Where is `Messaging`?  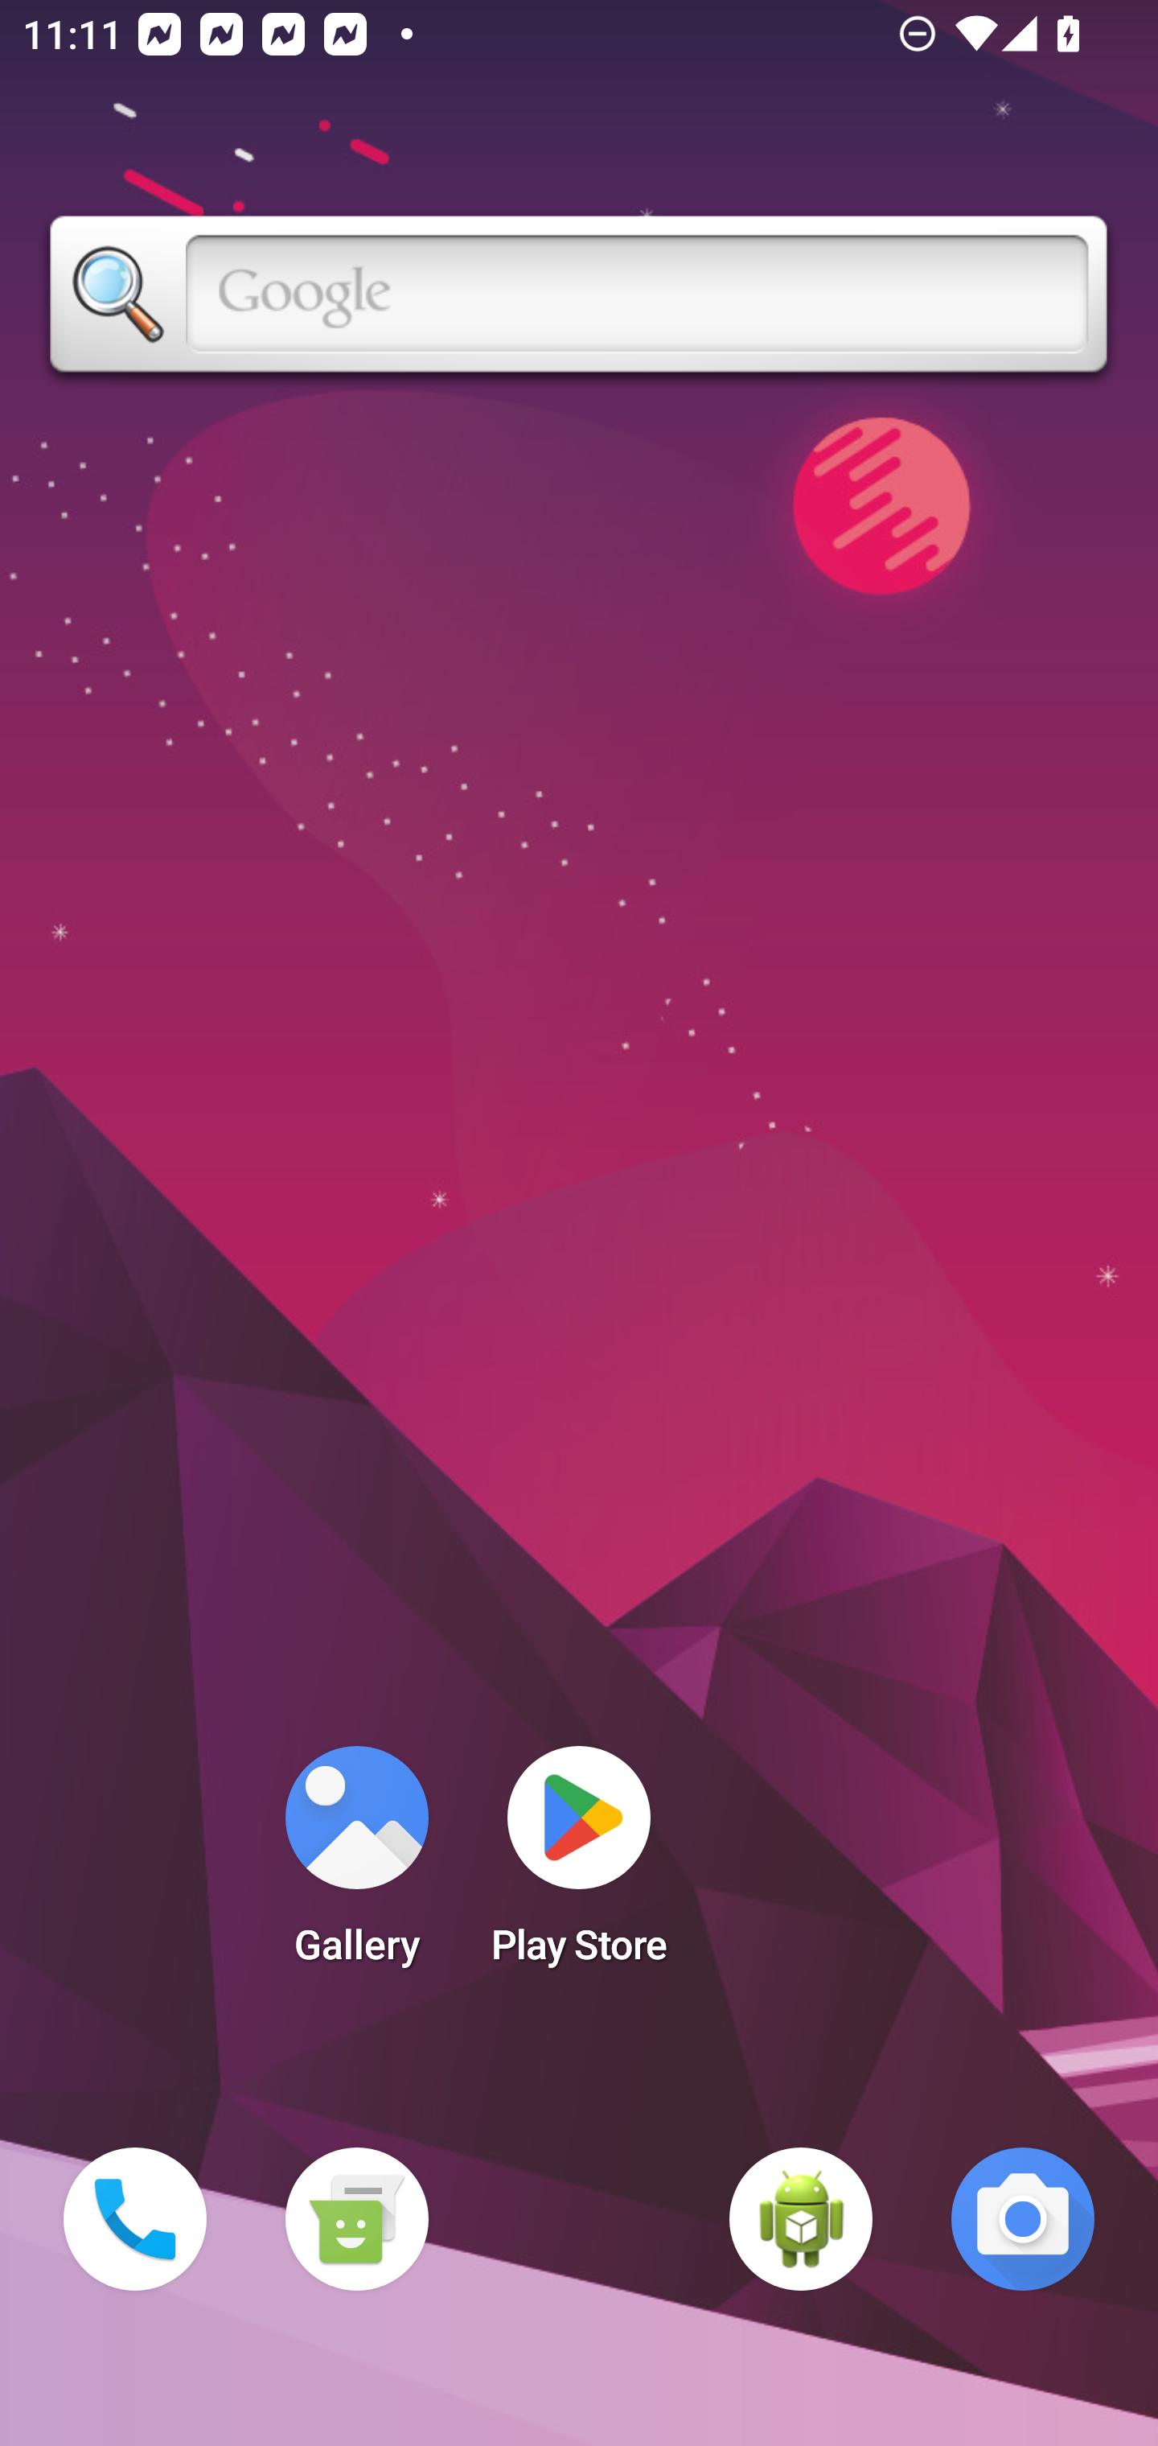
Messaging is located at coordinates (356, 2219).